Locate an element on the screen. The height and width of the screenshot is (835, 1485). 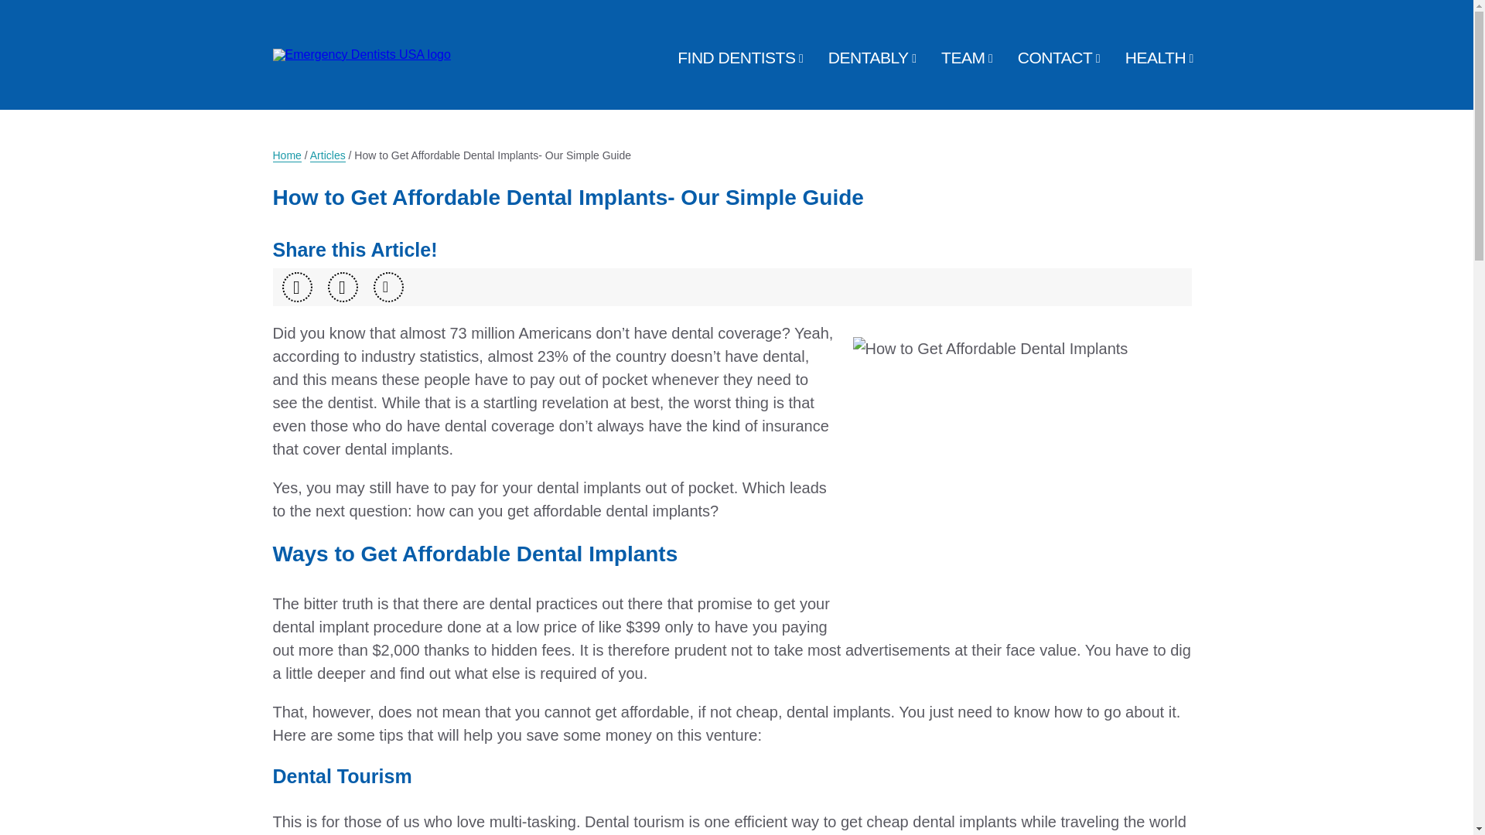
DENTABLY is located at coordinates (869, 57).